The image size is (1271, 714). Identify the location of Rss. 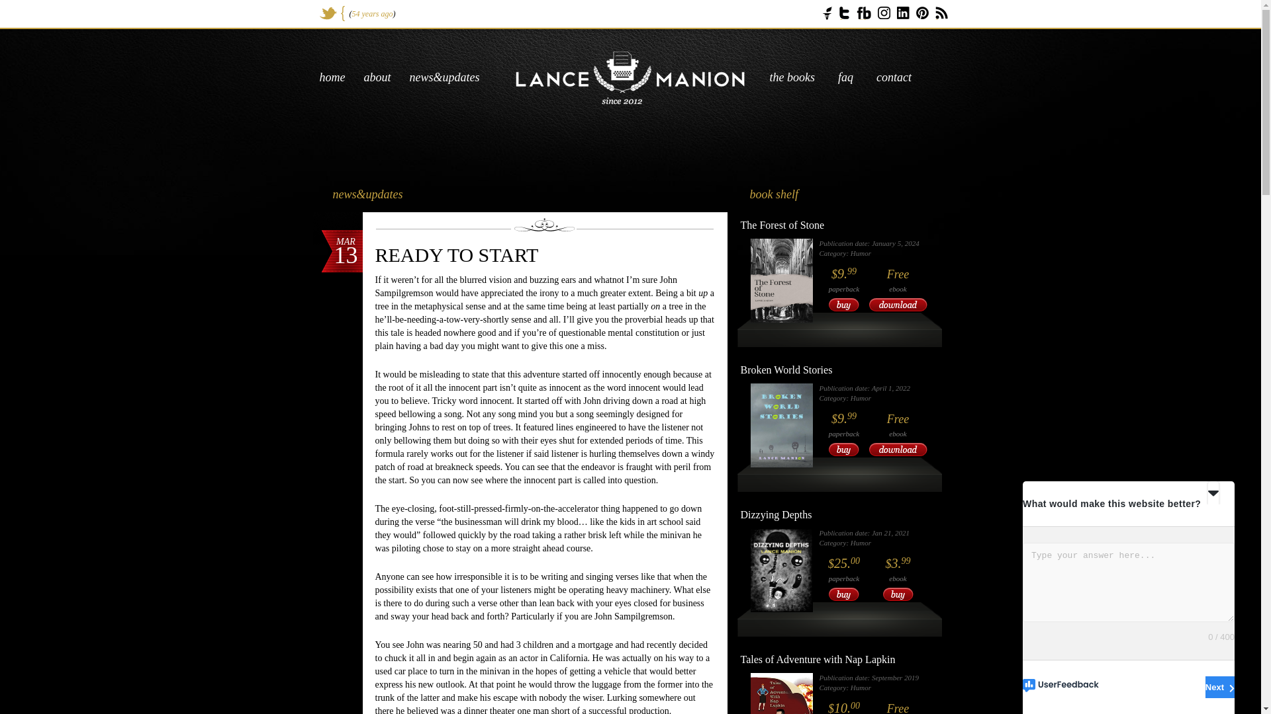
(941, 13).